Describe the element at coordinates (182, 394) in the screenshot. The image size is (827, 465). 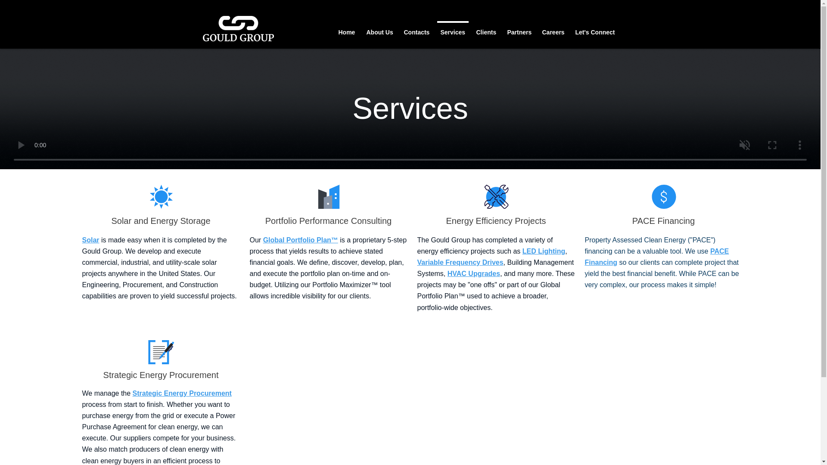
I see `Strategic Energy Procurement` at that location.